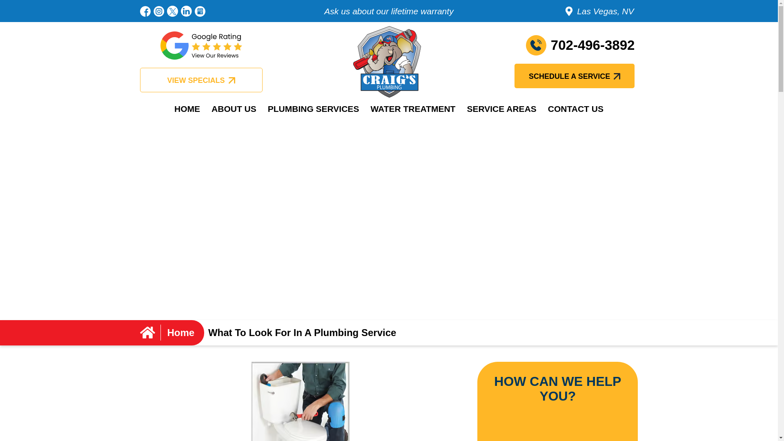 This screenshot has width=784, height=441. Describe the element at coordinates (412, 109) in the screenshot. I see `WATER TREATMENT` at that location.